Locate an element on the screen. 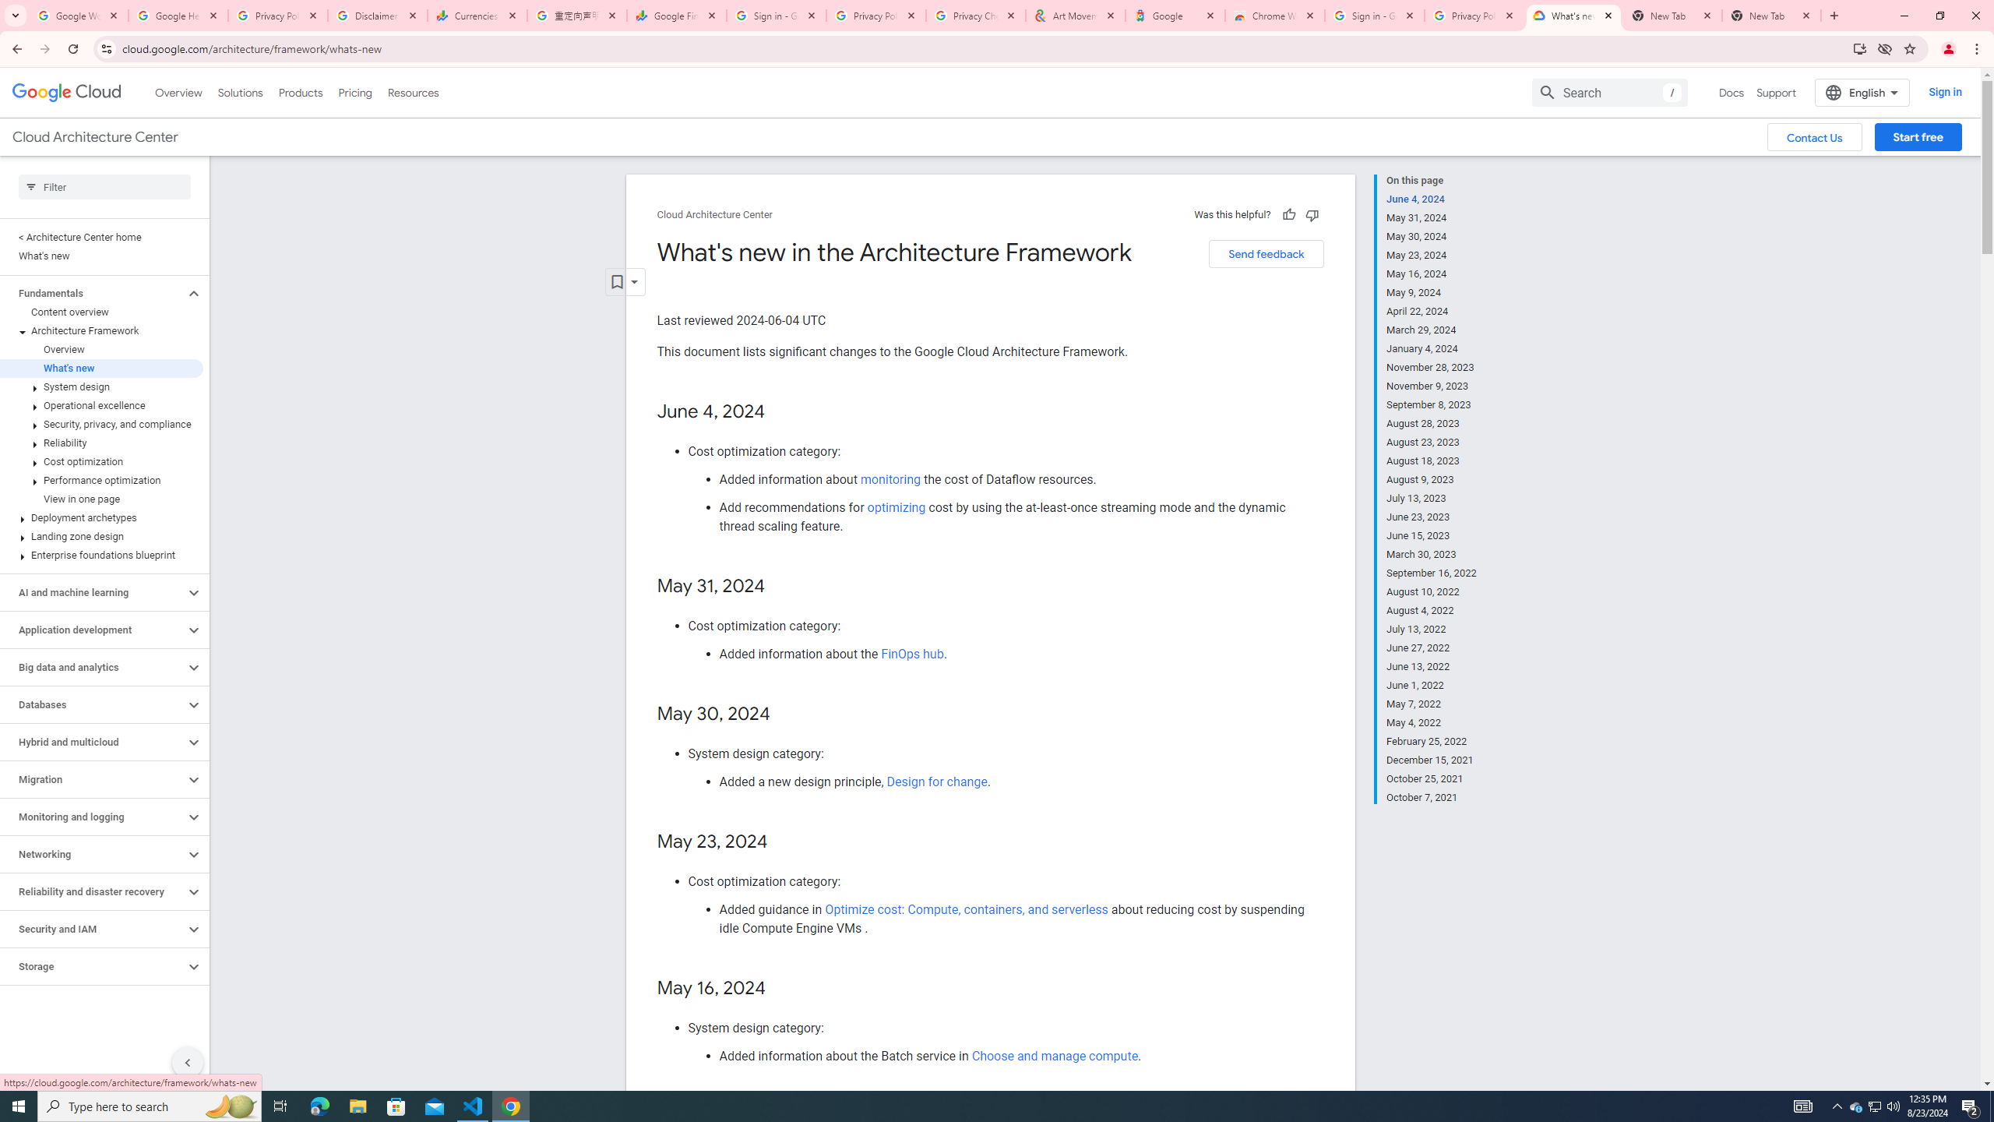  Copy link to this section: May 16, 2024 is located at coordinates (782, 989).